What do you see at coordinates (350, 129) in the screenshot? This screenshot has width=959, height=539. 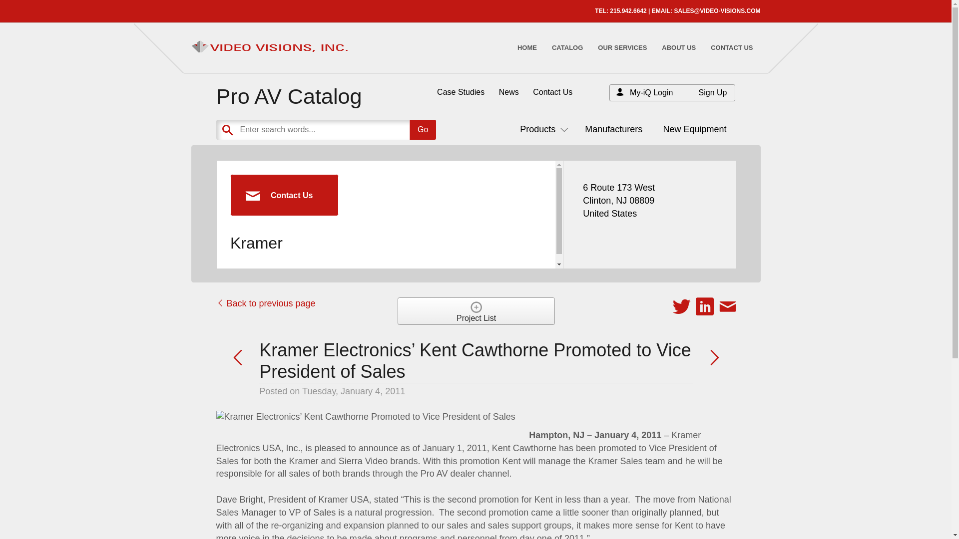 I see `Enter search words...` at bounding box center [350, 129].